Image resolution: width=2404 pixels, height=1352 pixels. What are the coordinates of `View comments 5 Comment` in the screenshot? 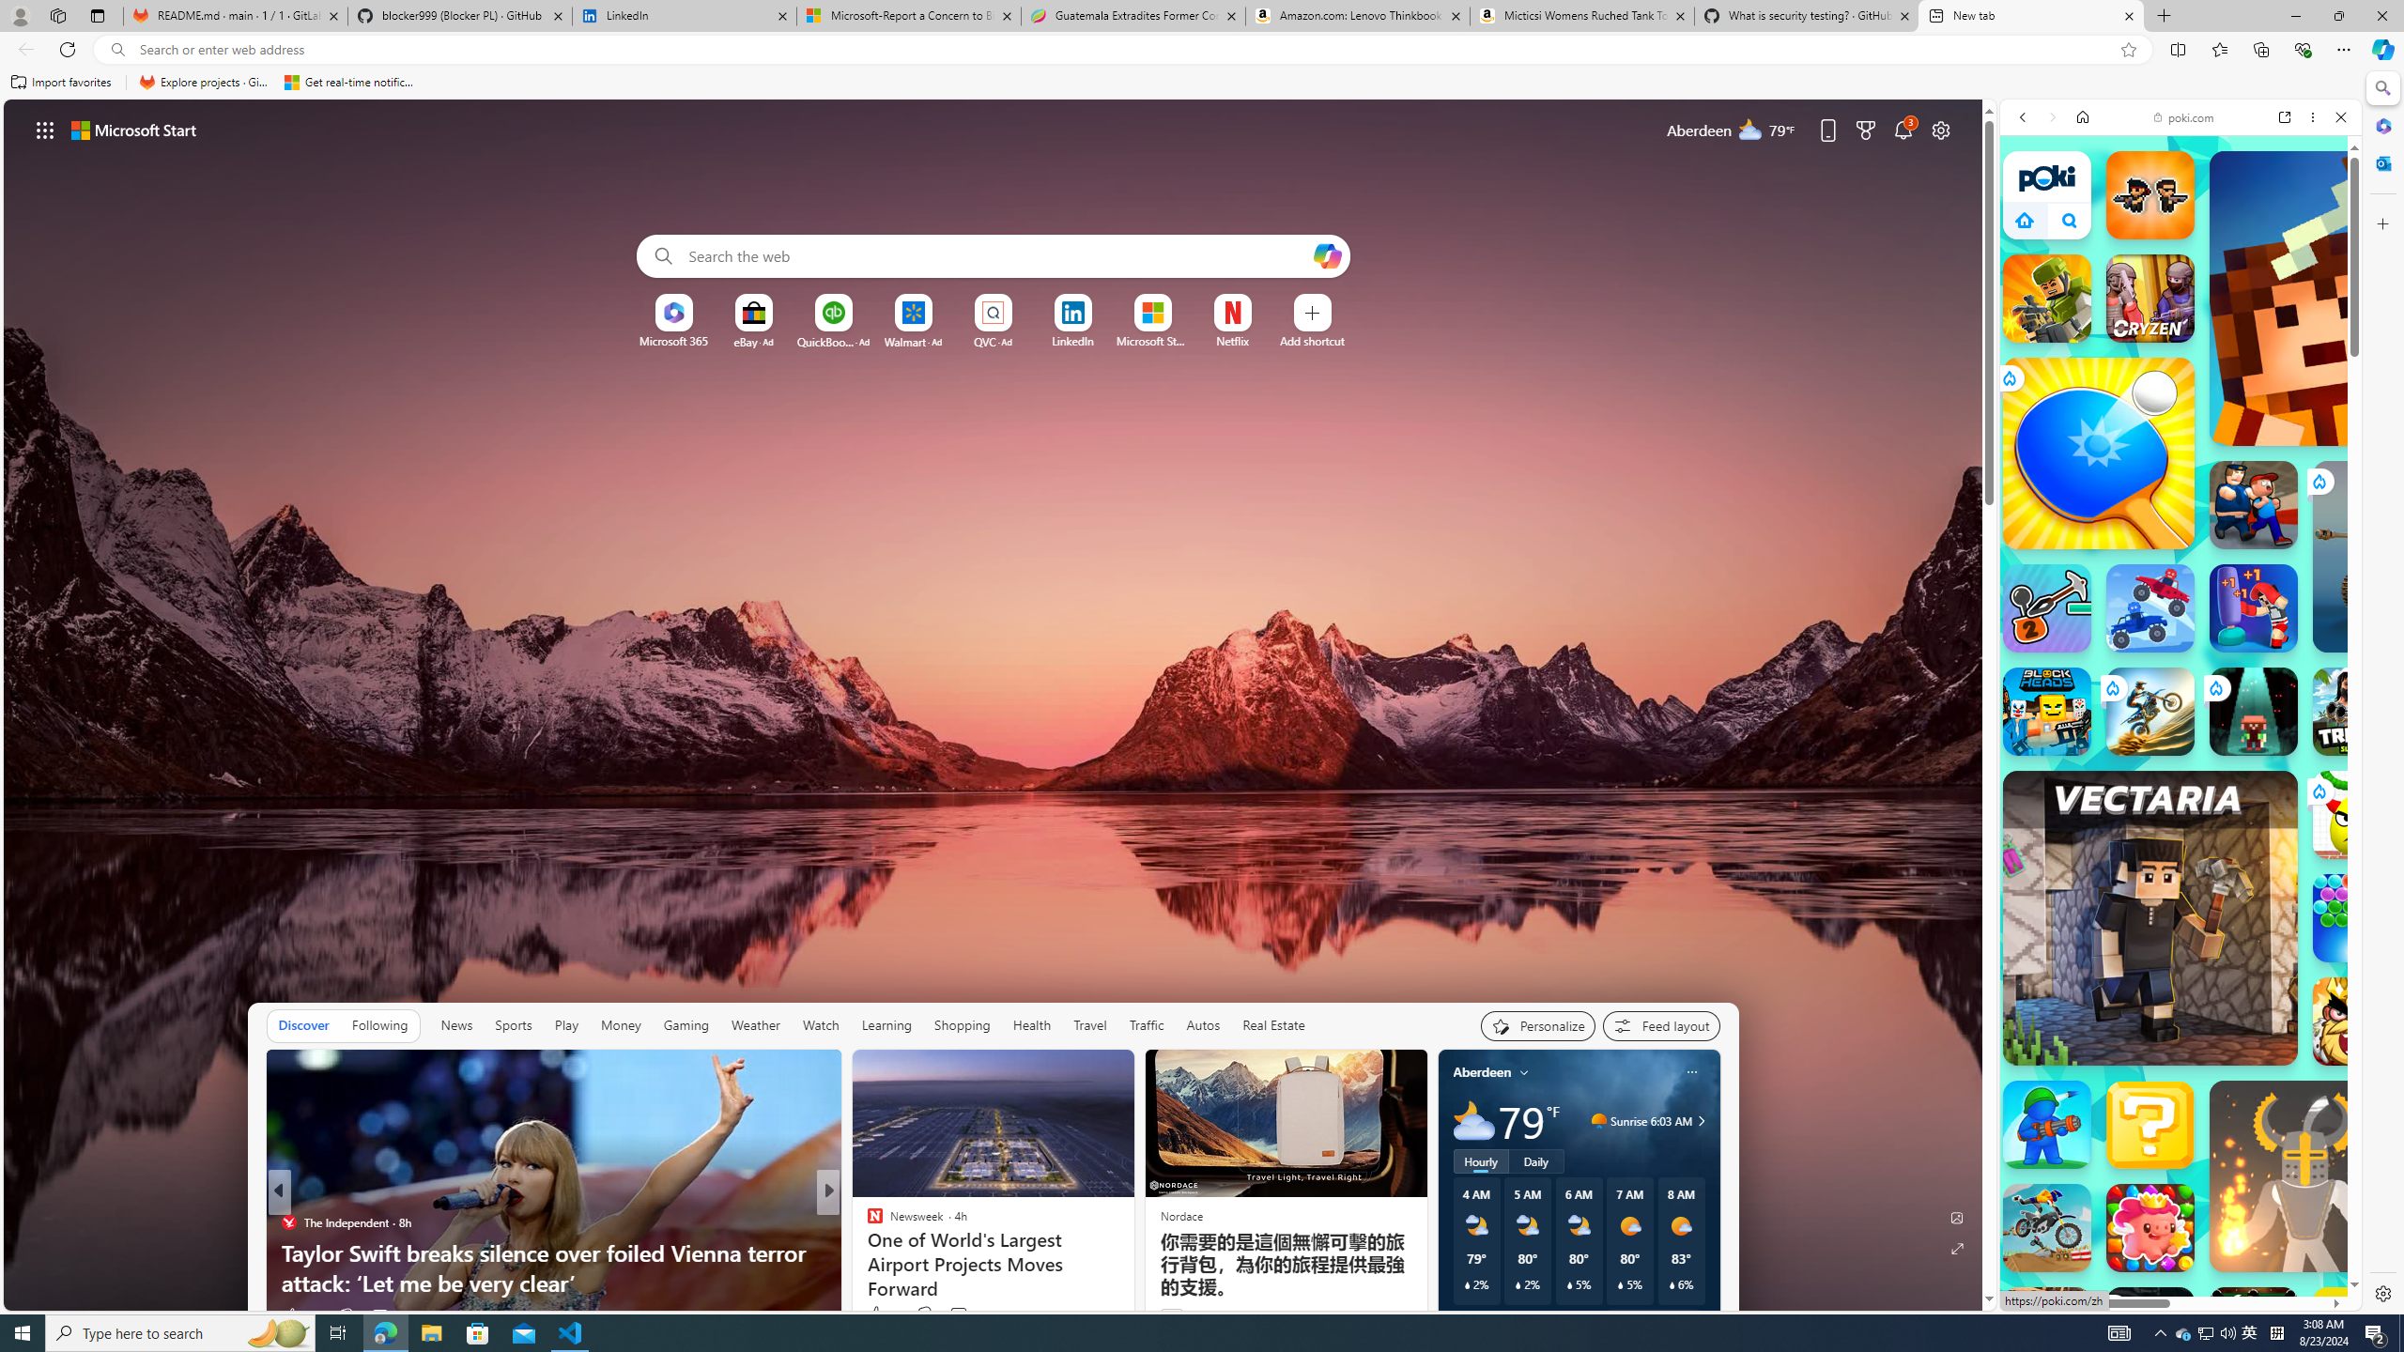 It's located at (963, 1314).